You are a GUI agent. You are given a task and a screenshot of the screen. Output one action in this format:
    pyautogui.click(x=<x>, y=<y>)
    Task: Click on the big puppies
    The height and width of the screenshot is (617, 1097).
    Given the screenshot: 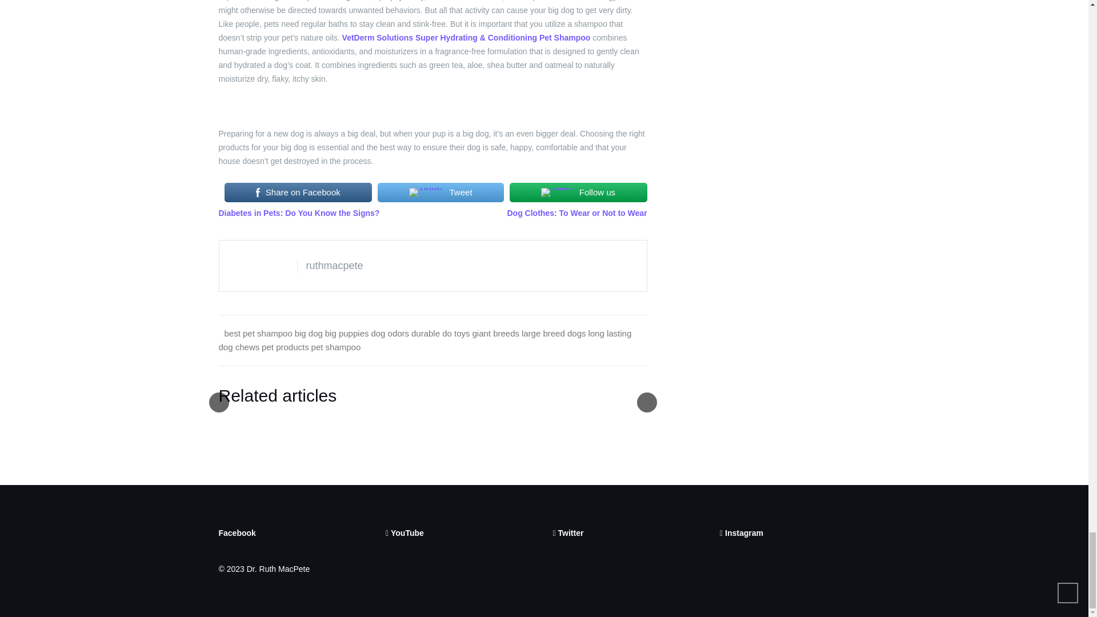 What is the action you would take?
    pyautogui.click(x=346, y=332)
    